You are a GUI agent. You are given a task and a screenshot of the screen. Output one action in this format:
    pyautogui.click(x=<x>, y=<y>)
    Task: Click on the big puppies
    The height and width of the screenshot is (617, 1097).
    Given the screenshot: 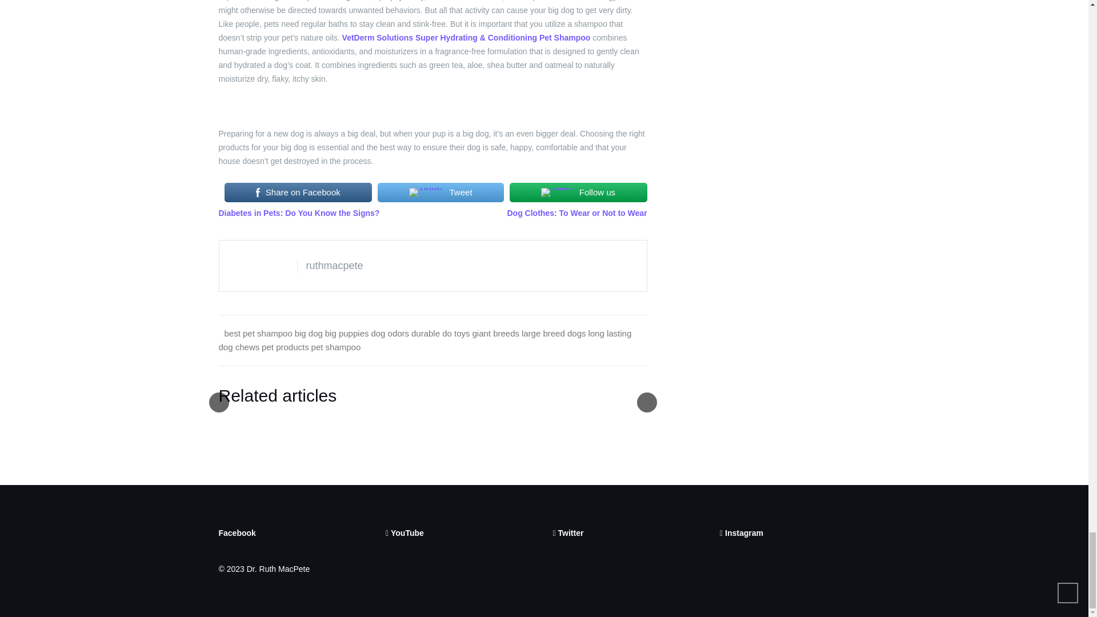 What is the action you would take?
    pyautogui.click(x=346, y=332)
    